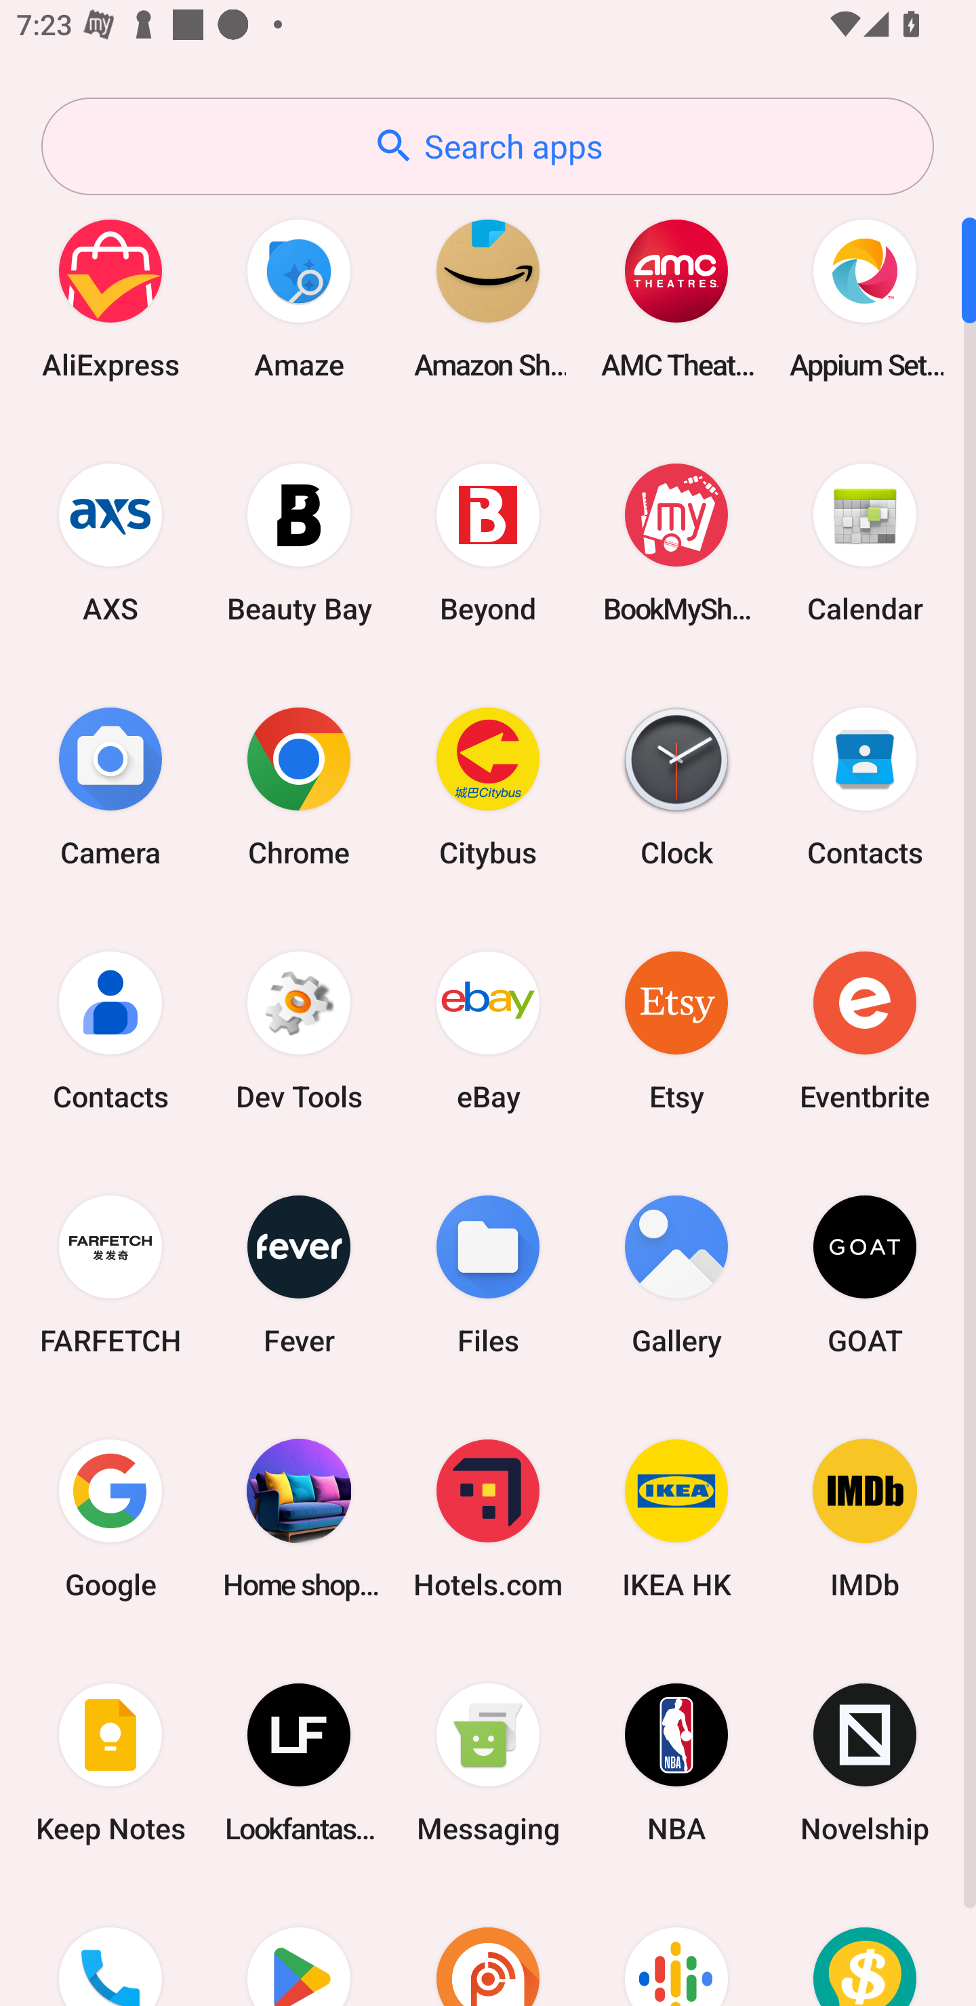 This screenshot has width=976, height=2006. I want to click on Podcasts, so click(676, 1946).